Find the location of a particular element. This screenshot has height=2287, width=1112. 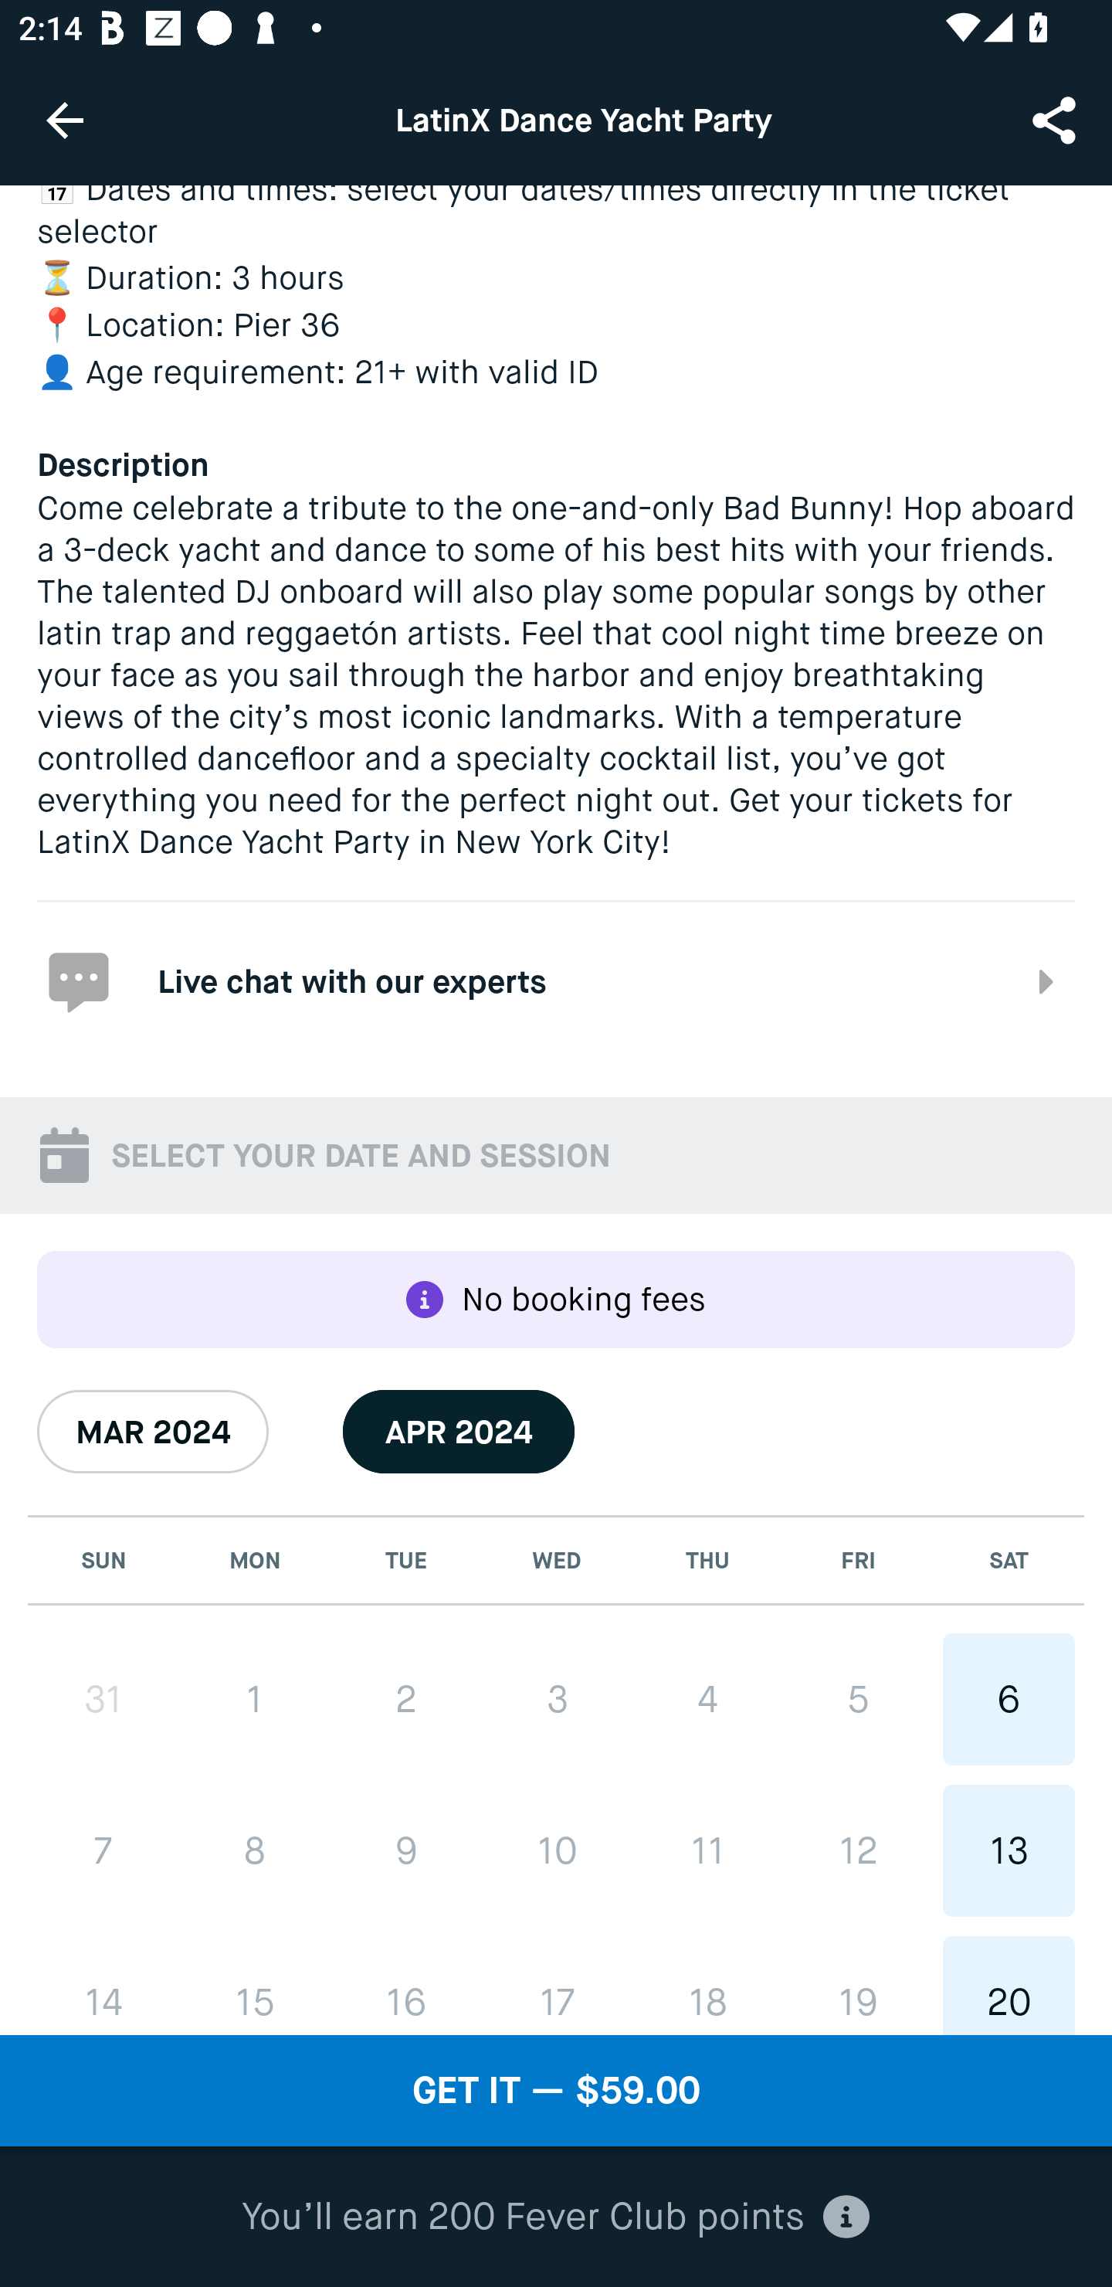

18 is located at coordinates (707, 1986).